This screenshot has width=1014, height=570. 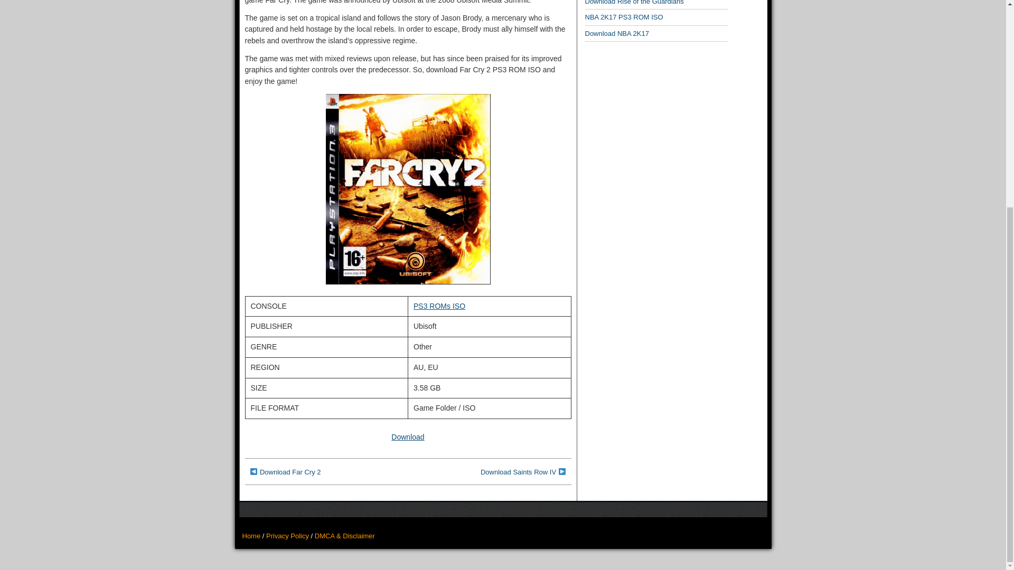 I want to click on Download Rise of the Guardians, so click(x=634, y=2).